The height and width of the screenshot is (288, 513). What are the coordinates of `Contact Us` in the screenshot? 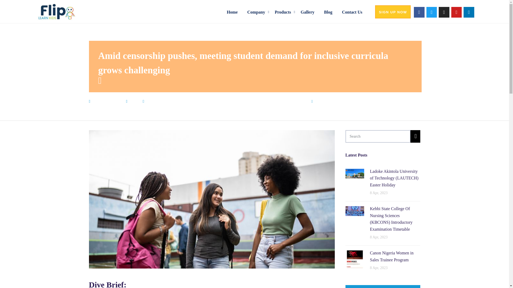 It's located at (353, 12).